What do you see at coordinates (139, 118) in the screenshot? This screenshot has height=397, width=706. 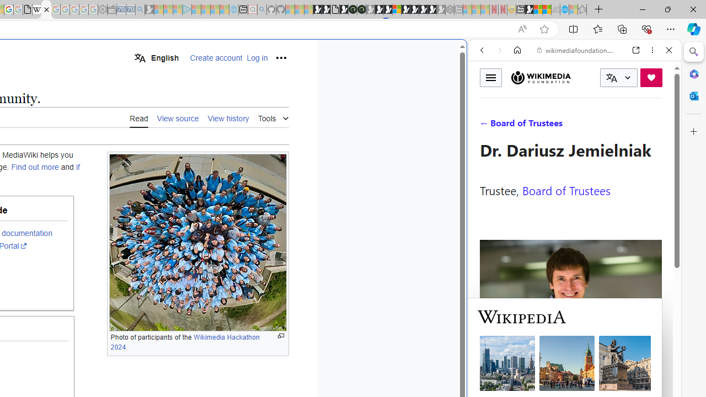 I see `Read` at bounding box center [139, 118].